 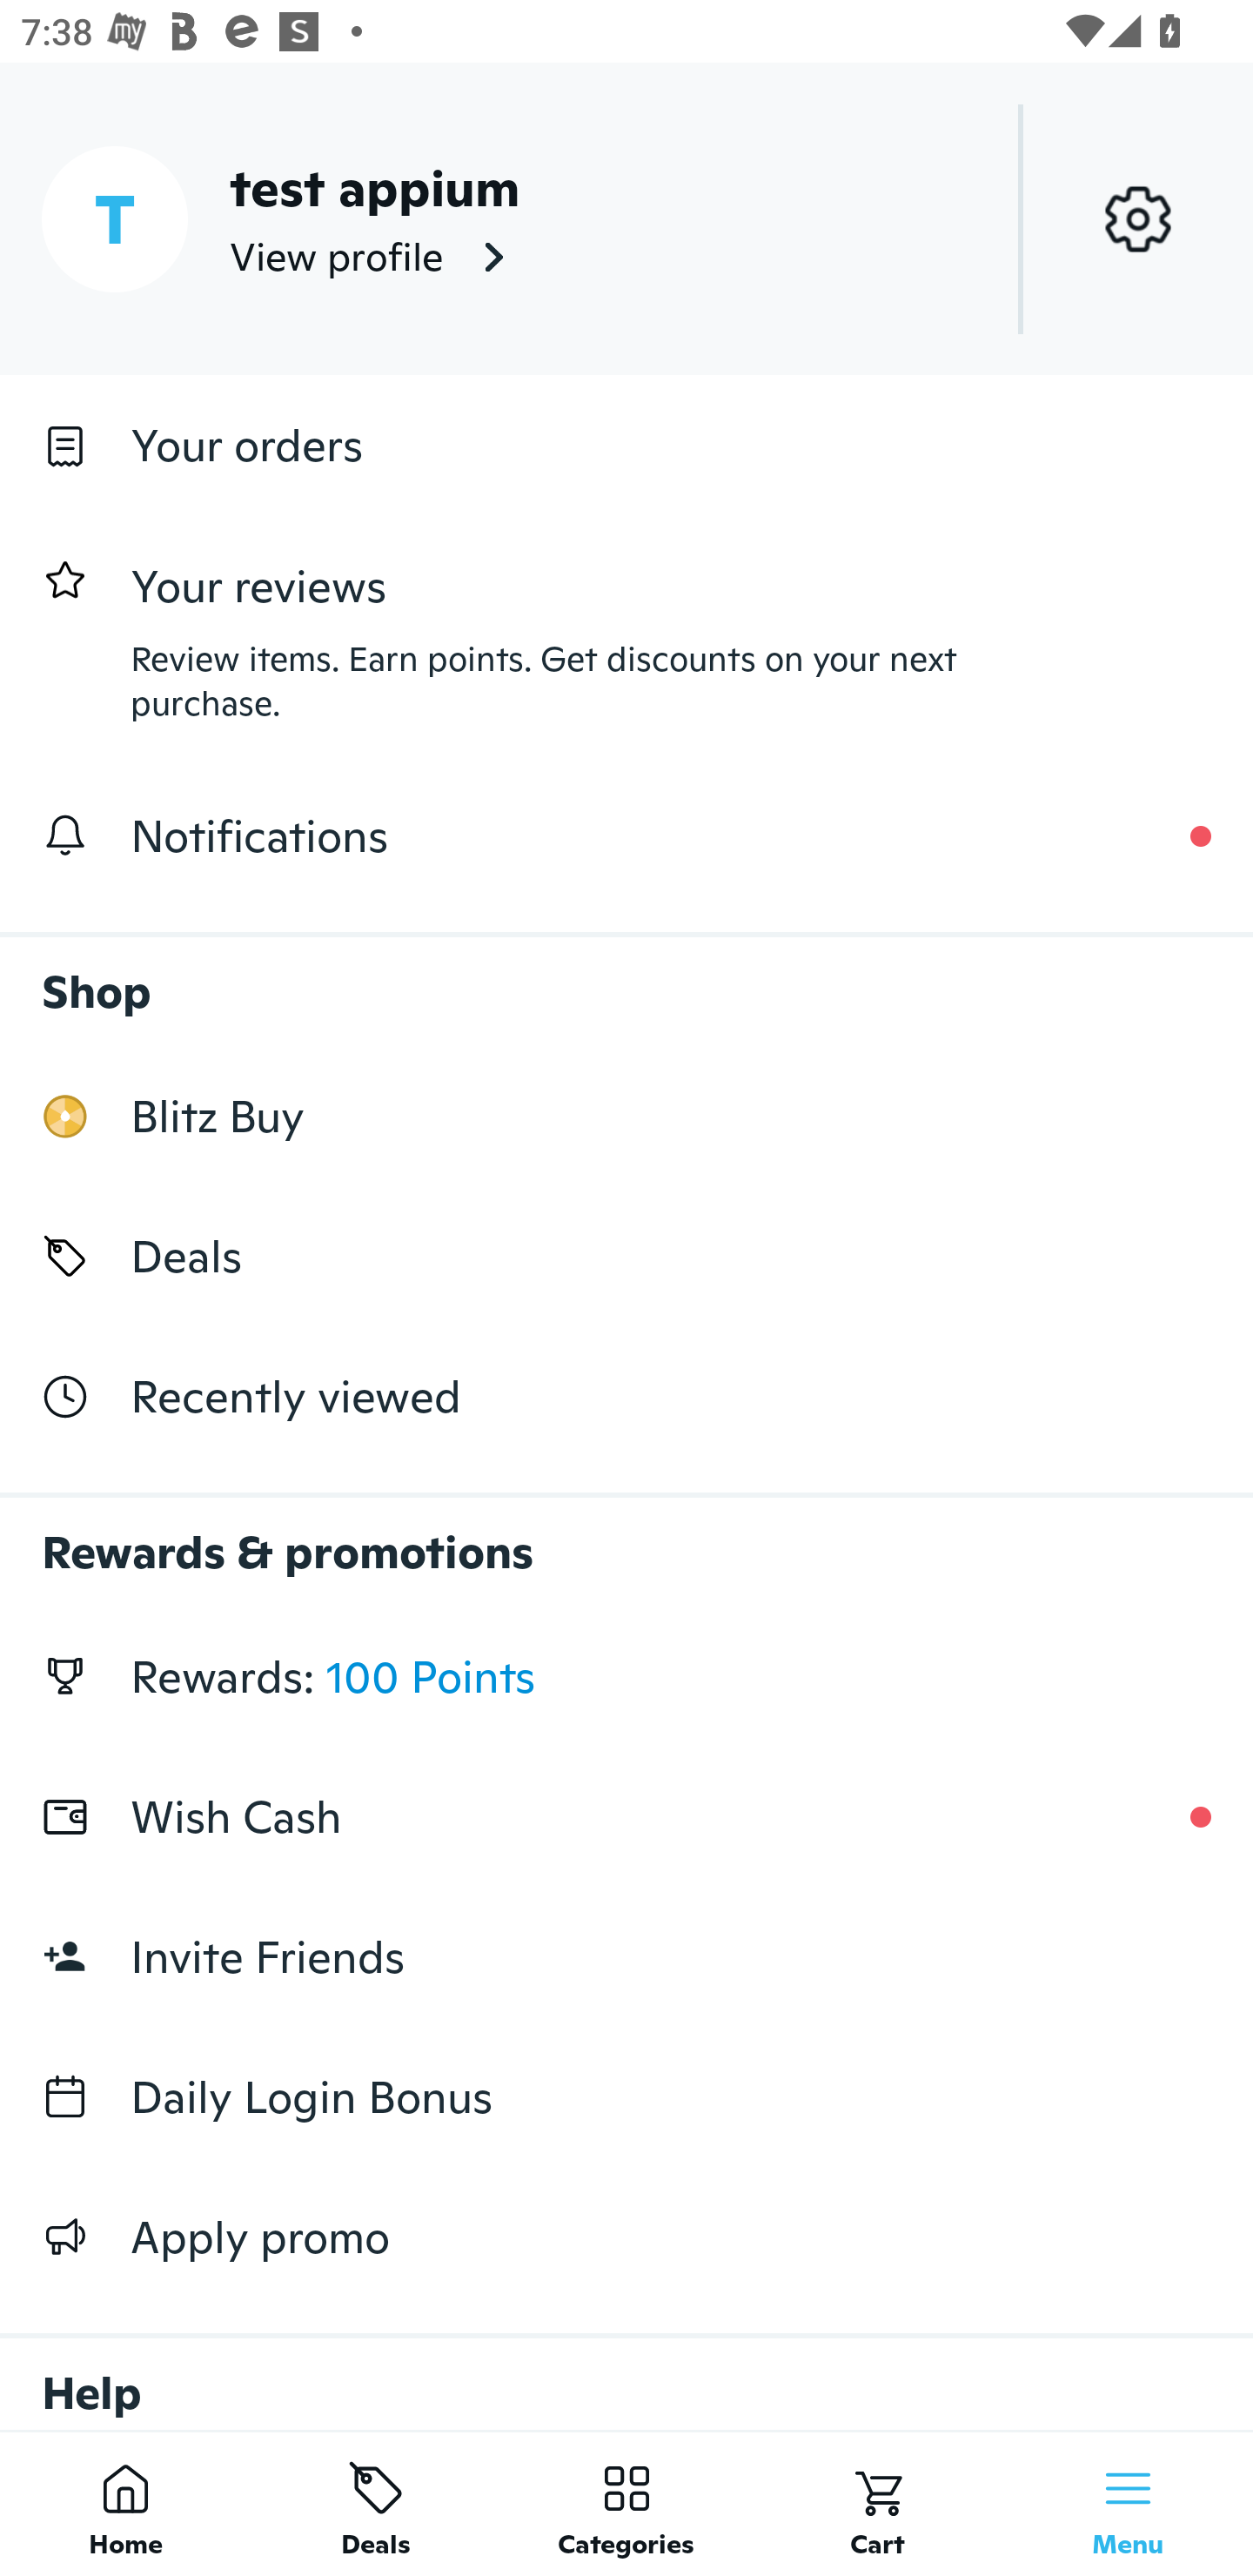 I want to click on Apply promo, so click(x=626, y=2237).